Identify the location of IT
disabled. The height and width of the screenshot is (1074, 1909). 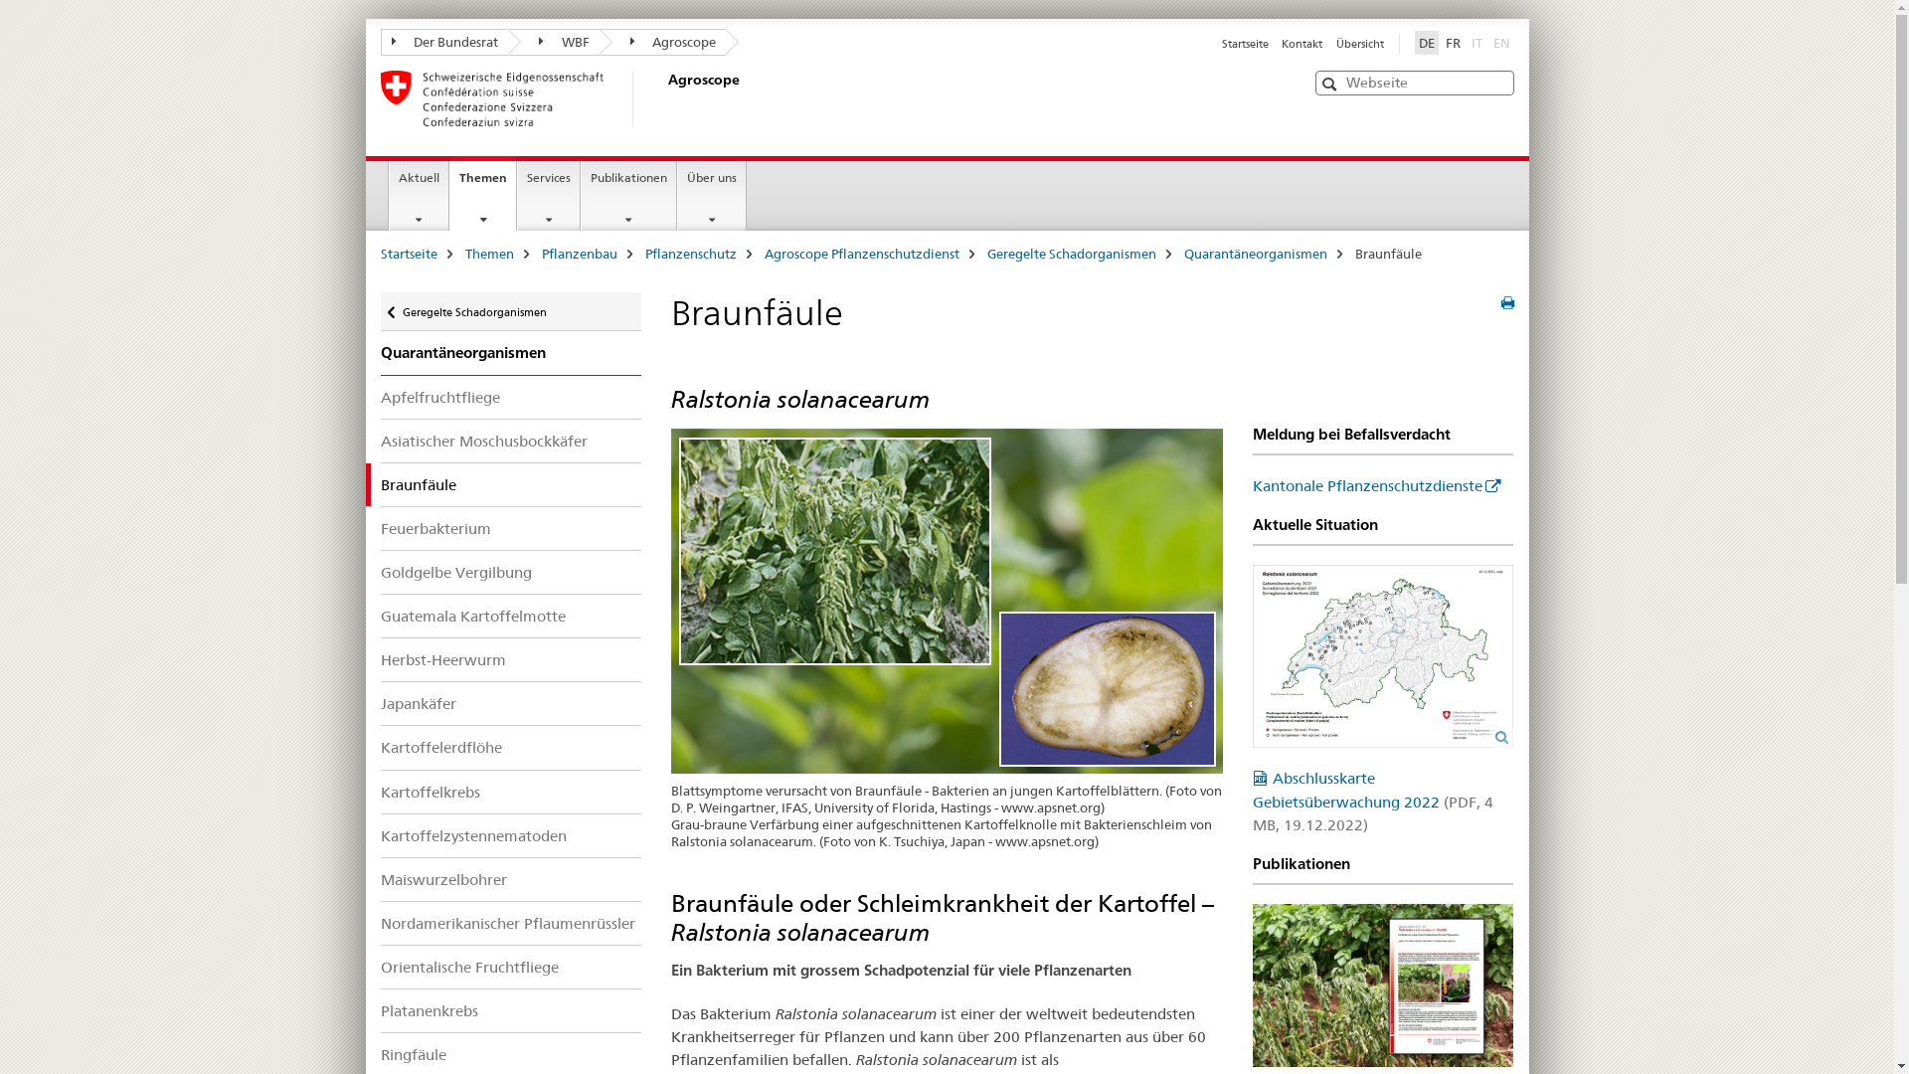
(1477, 43).